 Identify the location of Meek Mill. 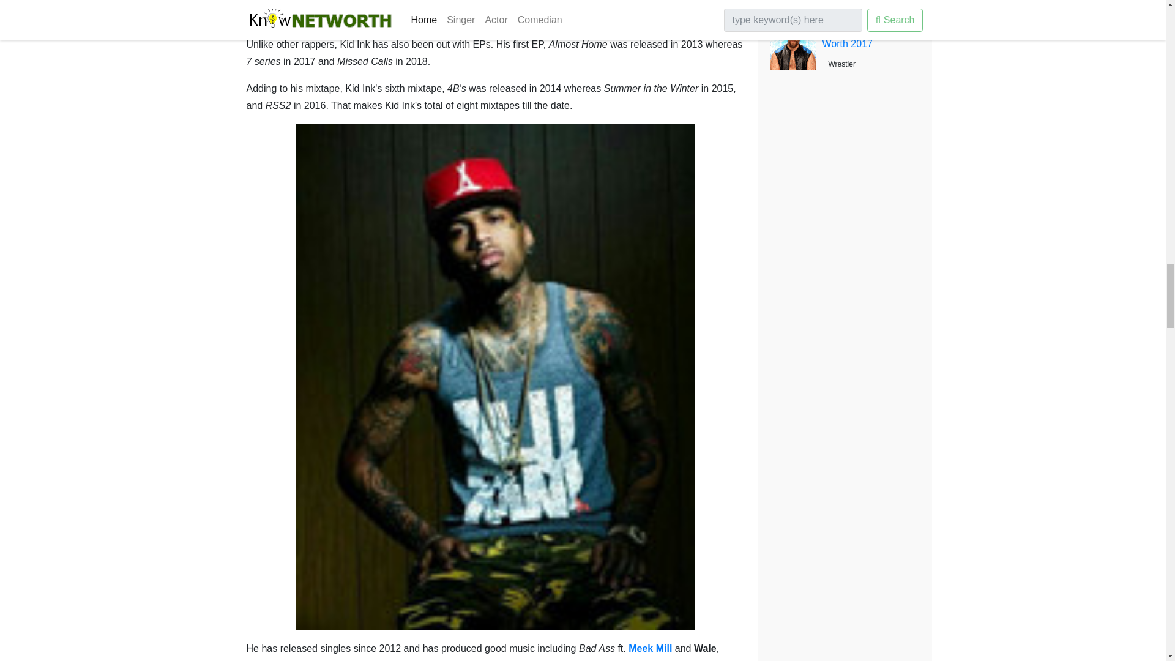
(650, 648).